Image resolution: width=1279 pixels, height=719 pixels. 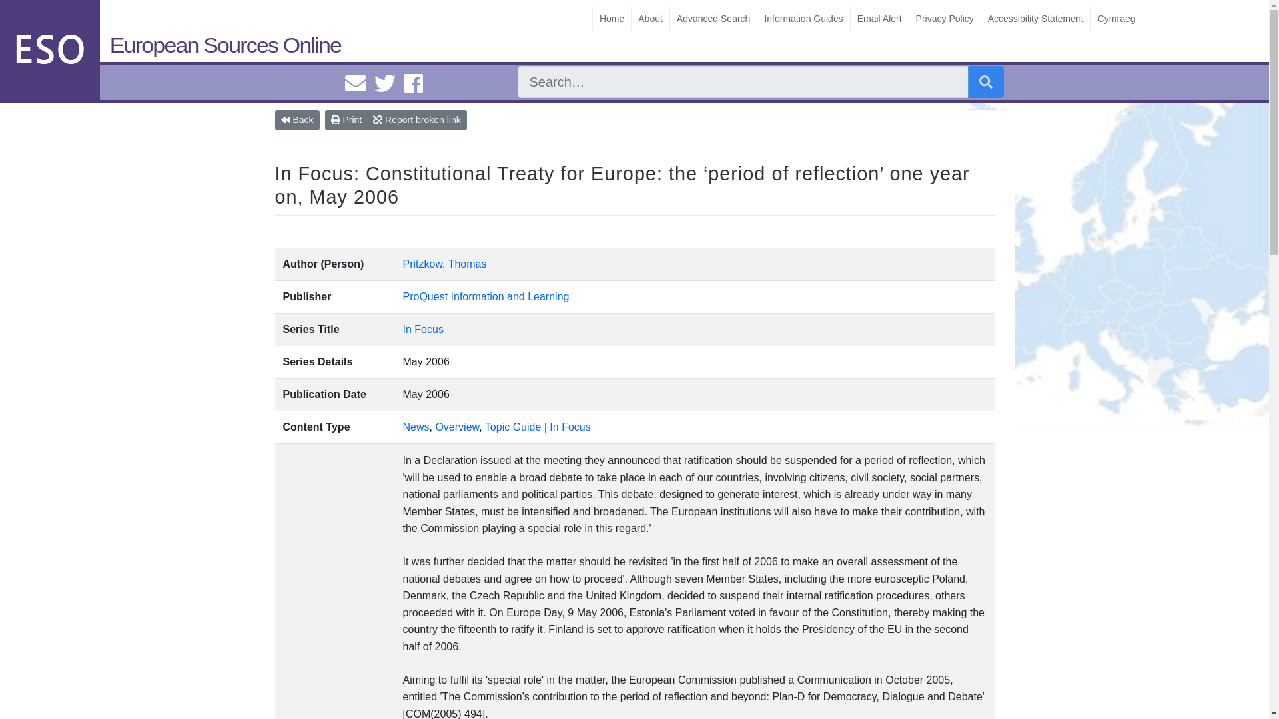 What do you see at coordinates (879, 19) in the screenshot?
I see `Email Alert` at bounding box center [879, 19].